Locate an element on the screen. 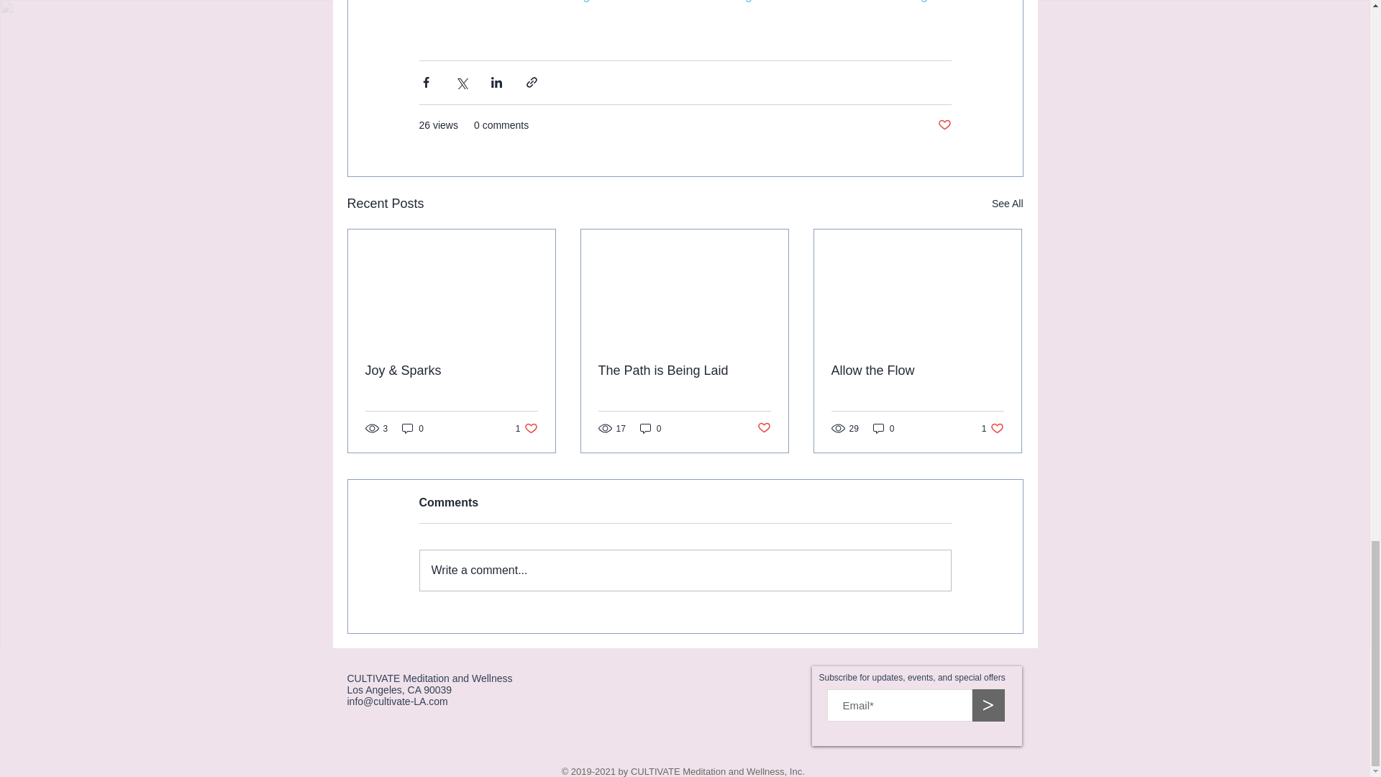 Image resolution: width=1381 pixels, height=777 pixels. The Path is Being Laid is located at coordinates (917, 371).